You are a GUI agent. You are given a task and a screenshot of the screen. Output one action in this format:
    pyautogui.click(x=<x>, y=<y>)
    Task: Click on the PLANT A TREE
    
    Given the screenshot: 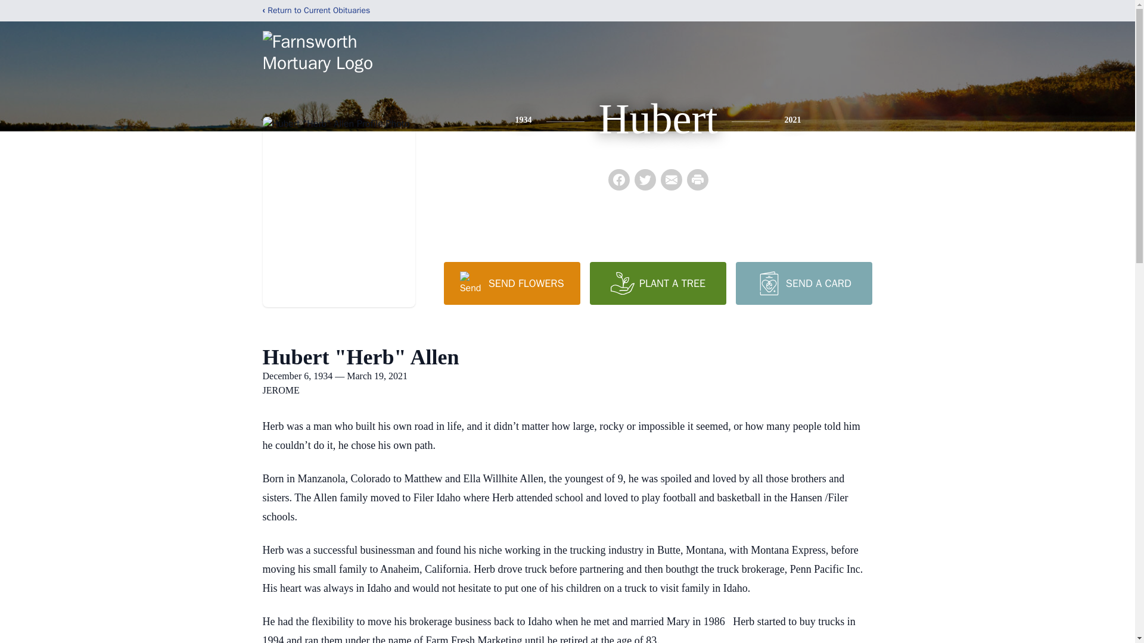 What is the action you would take?
    pyautogui.click(x=658, y=283)
    